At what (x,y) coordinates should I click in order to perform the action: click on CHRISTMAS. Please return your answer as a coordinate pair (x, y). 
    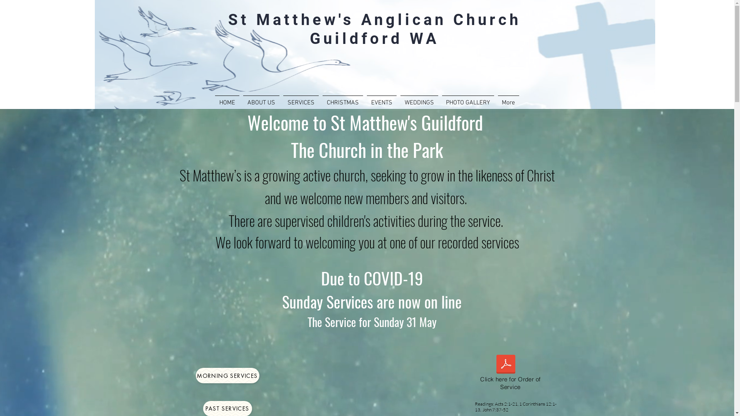
    Looking at the image, I should click on (343, 99).